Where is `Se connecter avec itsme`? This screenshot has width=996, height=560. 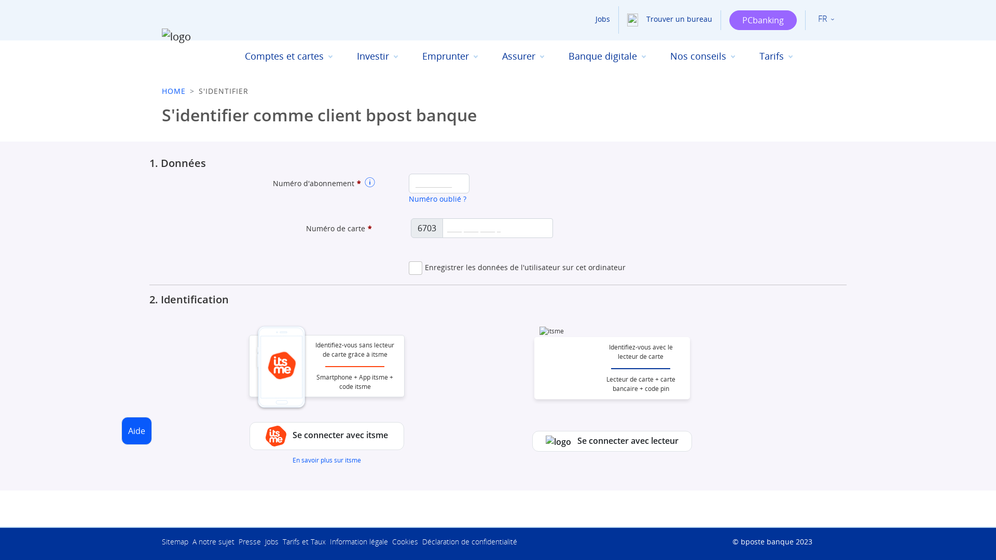 Se connecter avec itsme is located at coordinates (327, 436).